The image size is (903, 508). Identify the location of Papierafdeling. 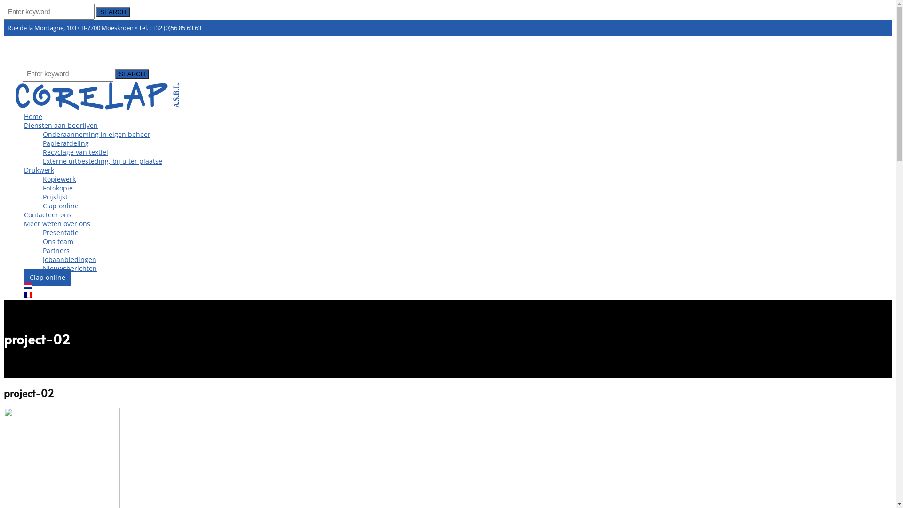
(66, 143).